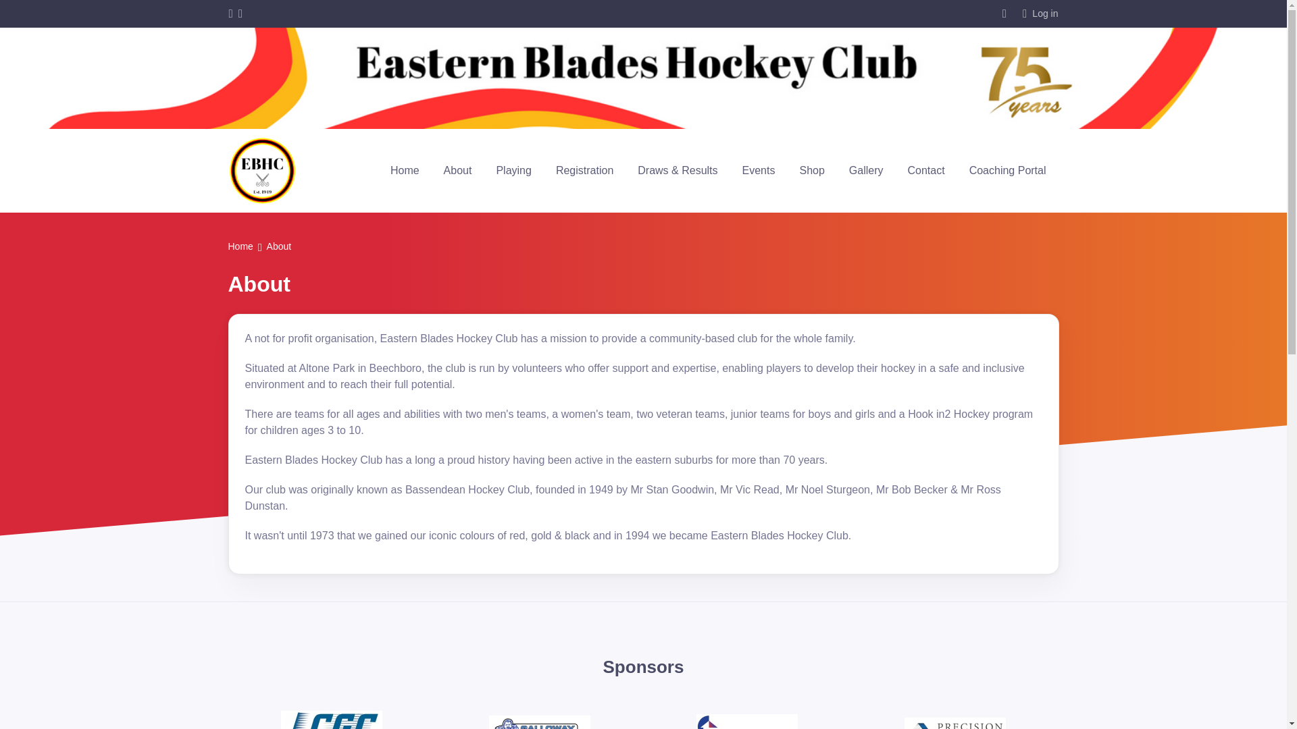 This screenshot has height=729, width=1297. Describe the element at coordinates (955, 723) in the screenshot. I see `Precision Elevator Removals` at that location.